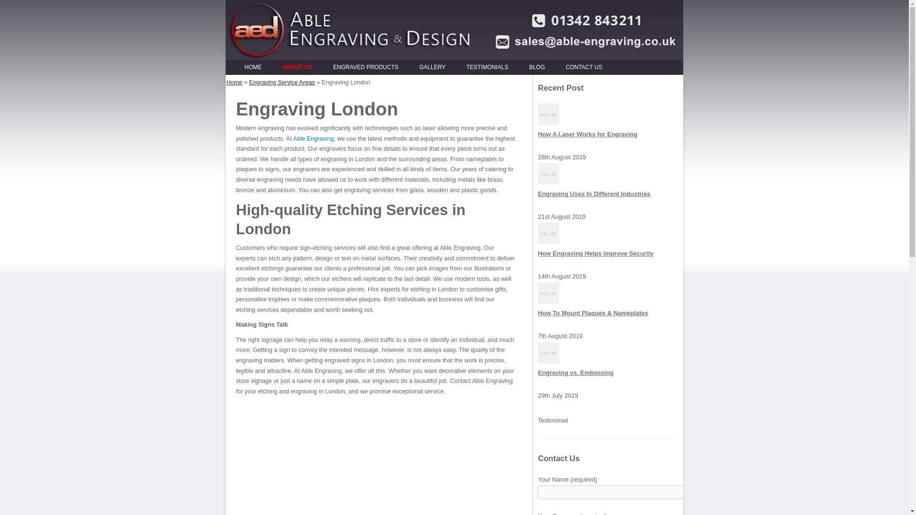  What do you see at coordinates (588, 134) in the screenshot?
I see `Permalink to How A Laser Works for Engraving` at bounding box center [588, 134].